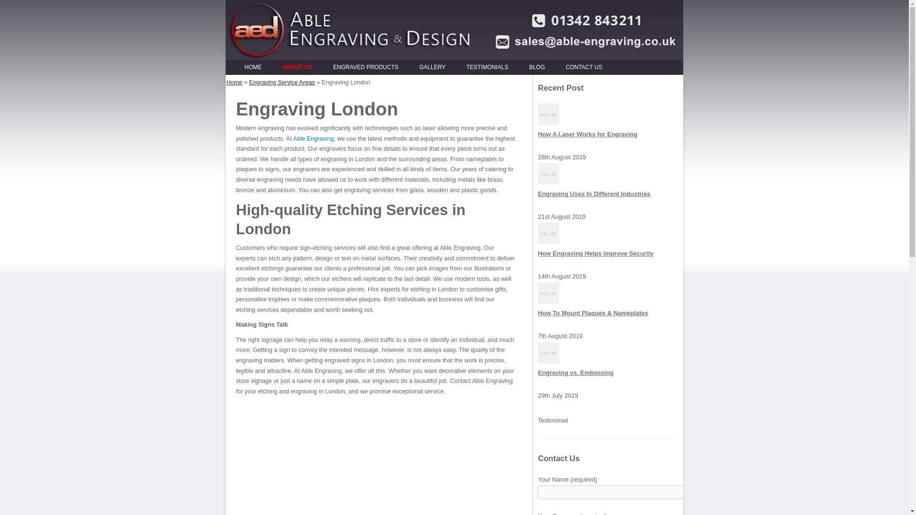  What do you see at coordinates (588, 134) in the screenshot?
I see `Permalink to How A Laser Works for Engraving` at bounding box center [588, 134].